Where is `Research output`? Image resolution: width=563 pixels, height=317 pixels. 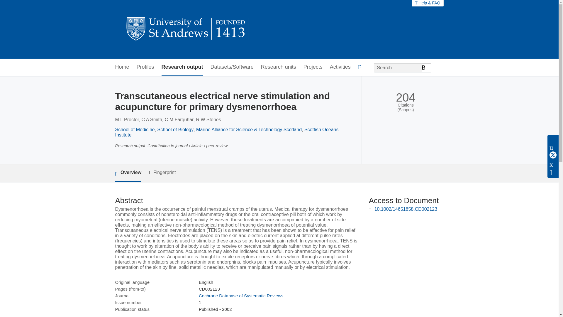 Research output is located at coordinates (182, 67).